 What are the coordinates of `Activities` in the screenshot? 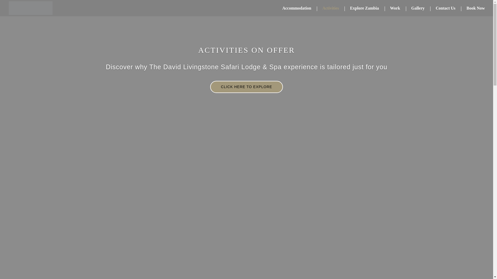 It's located at (328, 9).